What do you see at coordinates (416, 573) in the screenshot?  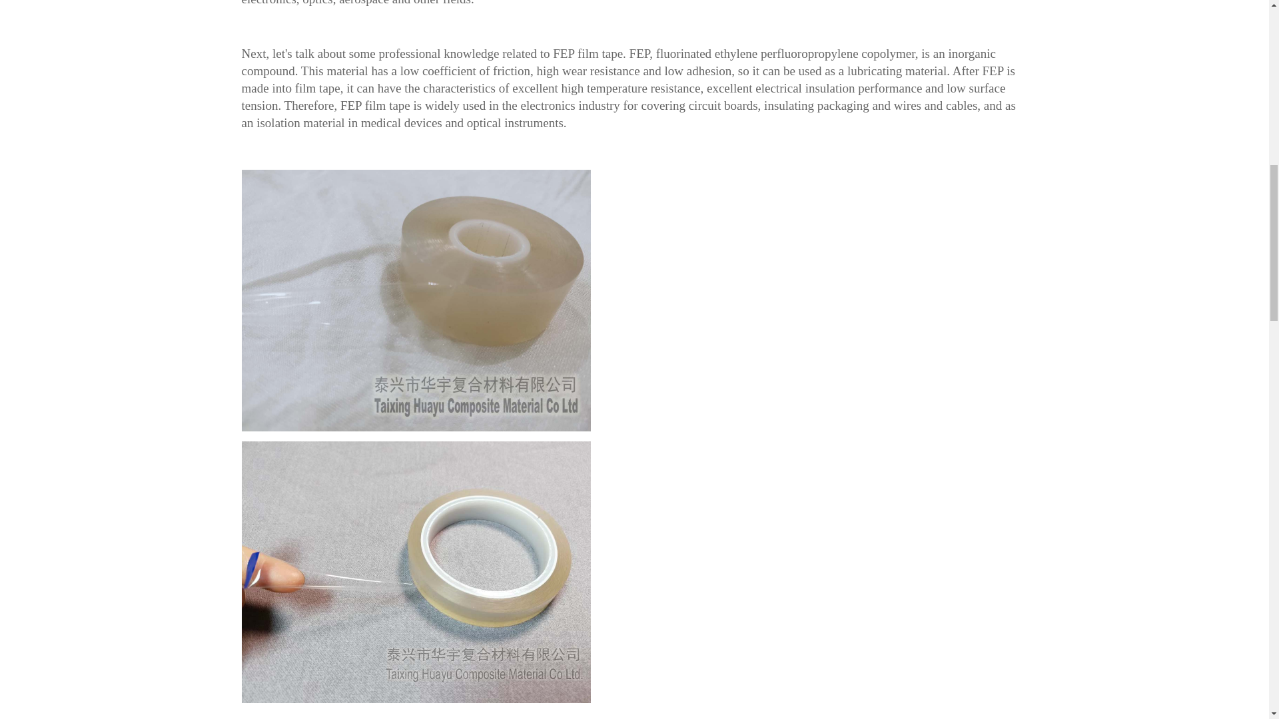 I see `FEP FILM TAPE.jpg` at bounding box center [416, 573].